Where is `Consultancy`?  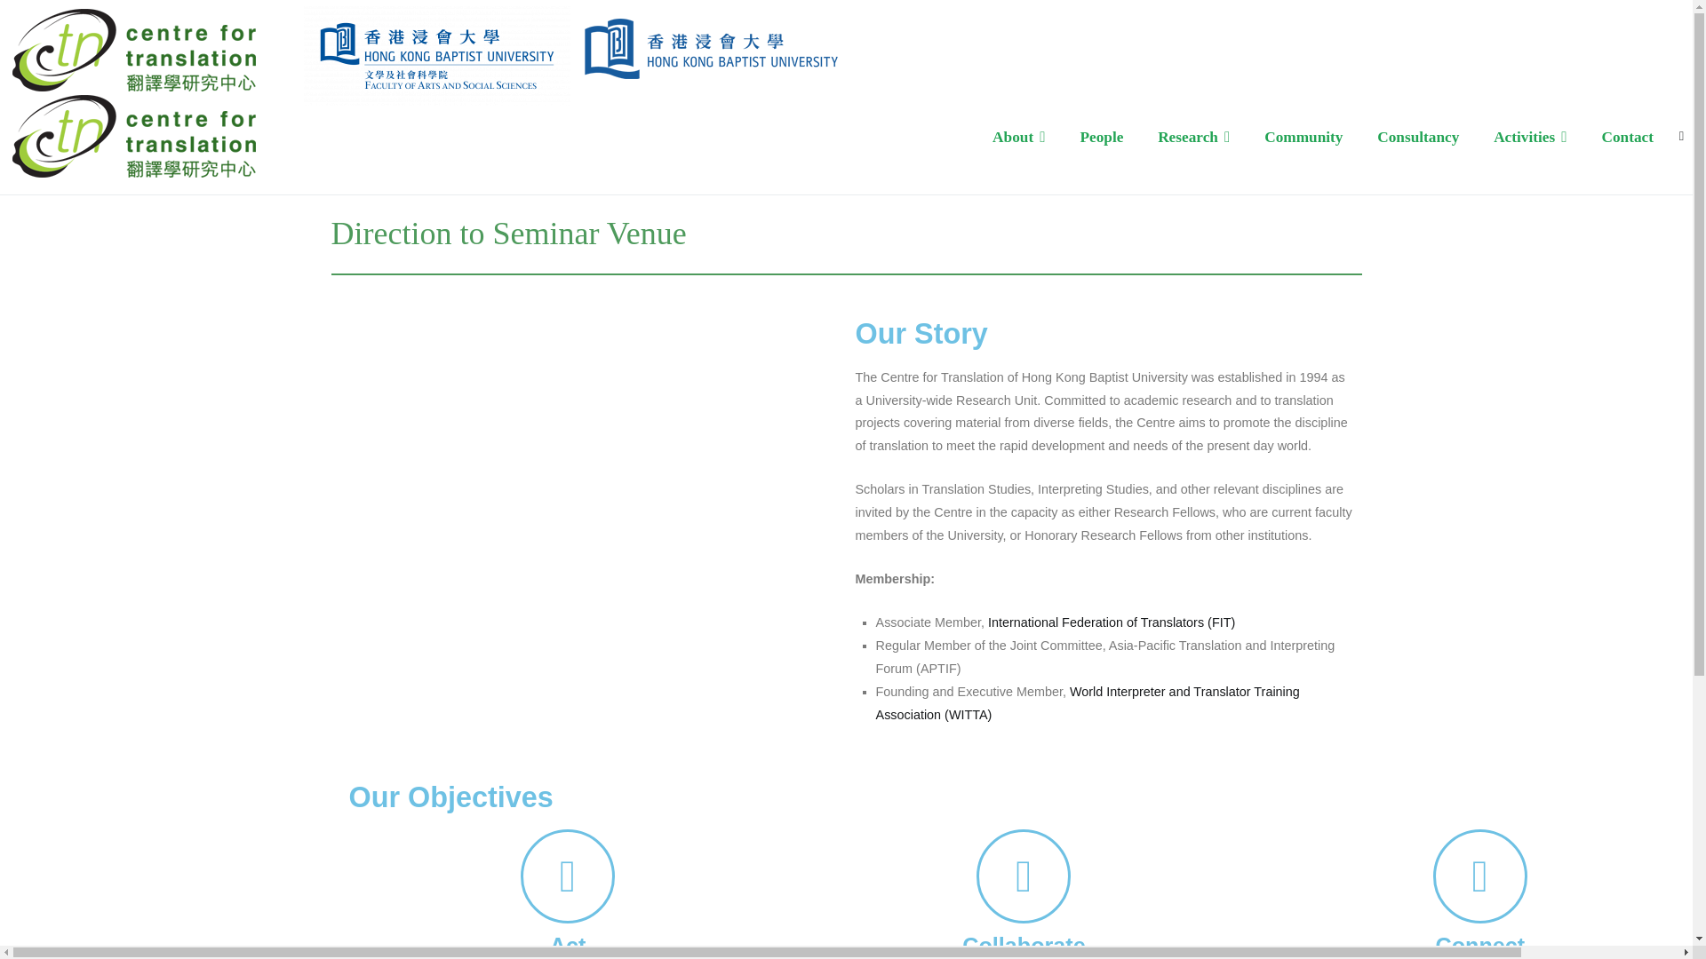
Consultancy is located at coordinates (1417, 137).